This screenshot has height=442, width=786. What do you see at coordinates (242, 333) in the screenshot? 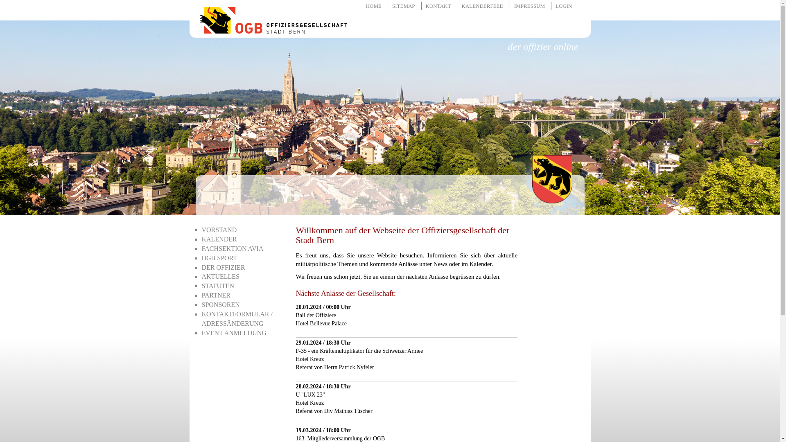
I see `EVENT ANMELDUNG` at bounding box center [242, 333].